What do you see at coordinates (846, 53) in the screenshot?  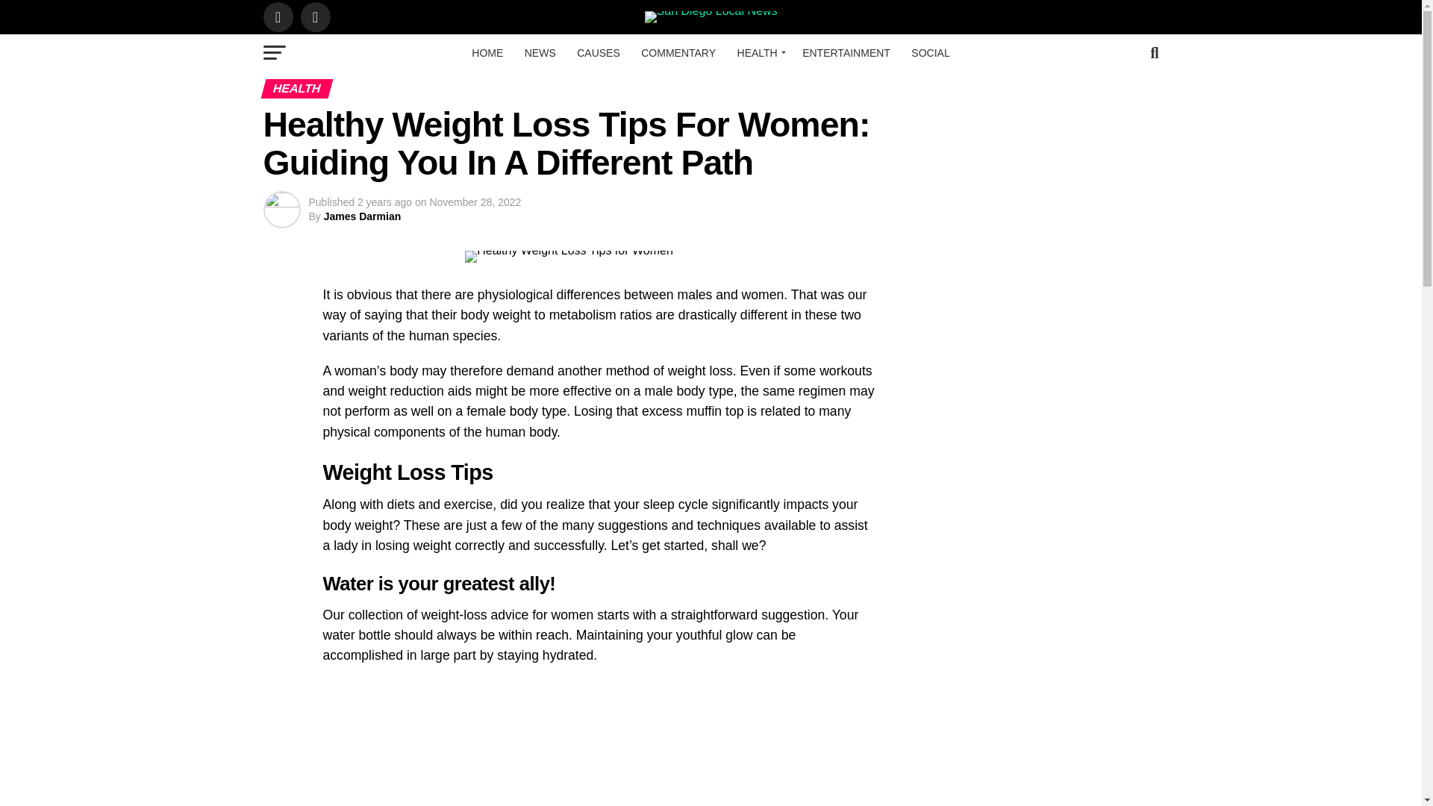 I see `ENTERTAINMENT` at bounding box center [846, 53].